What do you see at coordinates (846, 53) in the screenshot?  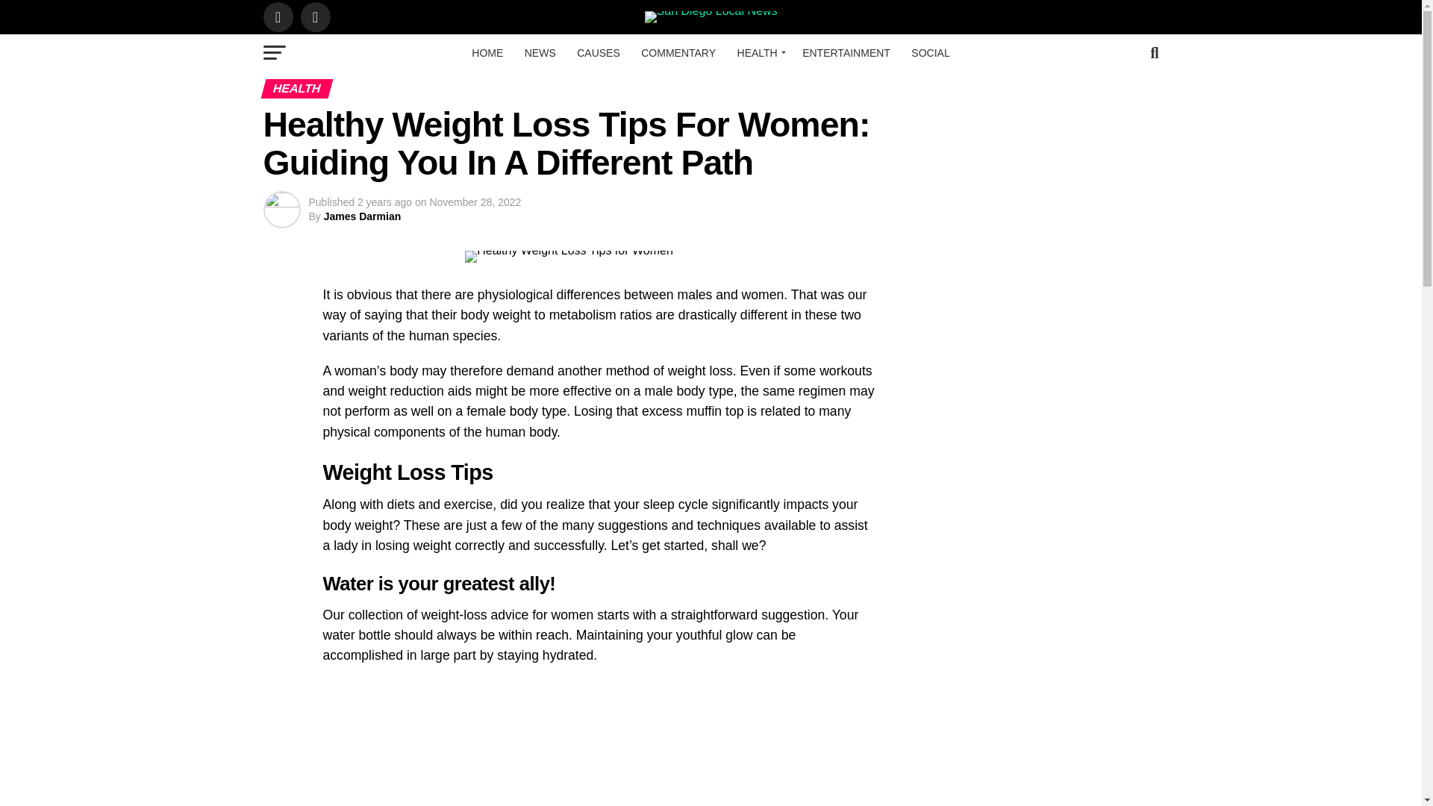 I see `ENTERTAINMENT` at bounding box center [846, 53].